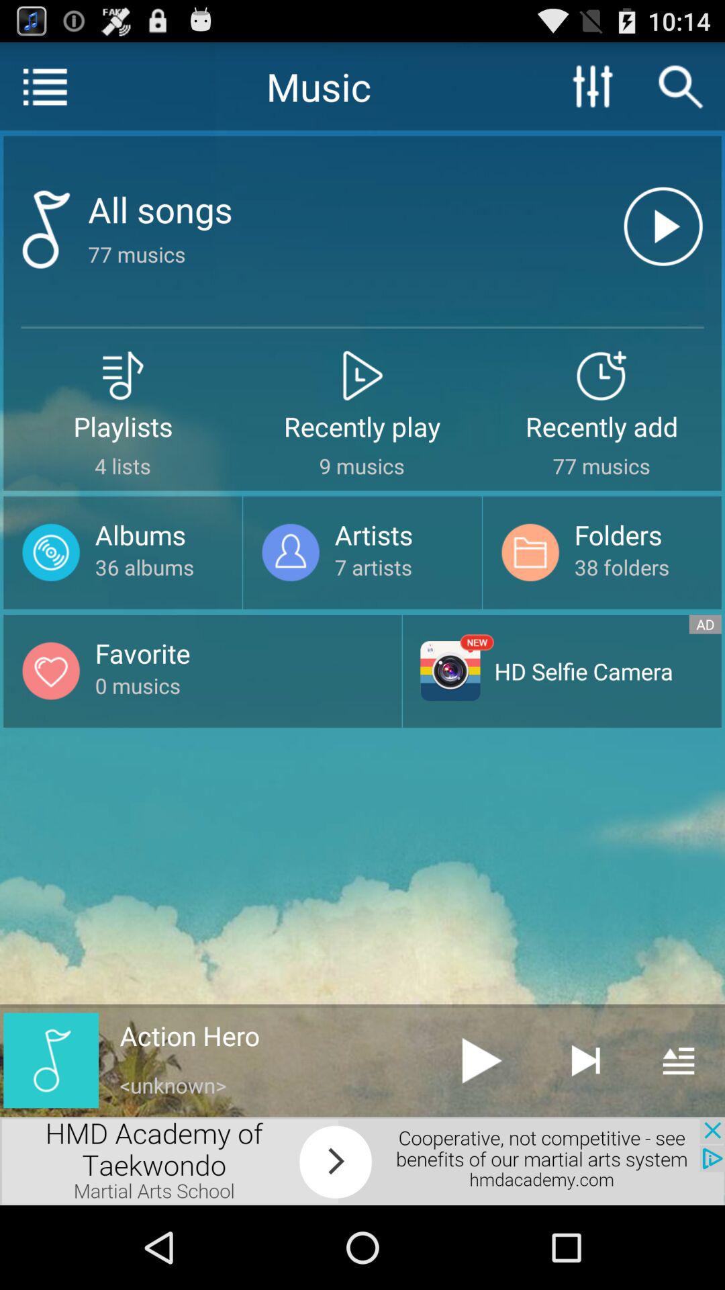  What do you see at coordinates (593, 86) in the screenshot?
I see `click the icon left to search icon at right top corner of page` at bounding box center [593, 86].